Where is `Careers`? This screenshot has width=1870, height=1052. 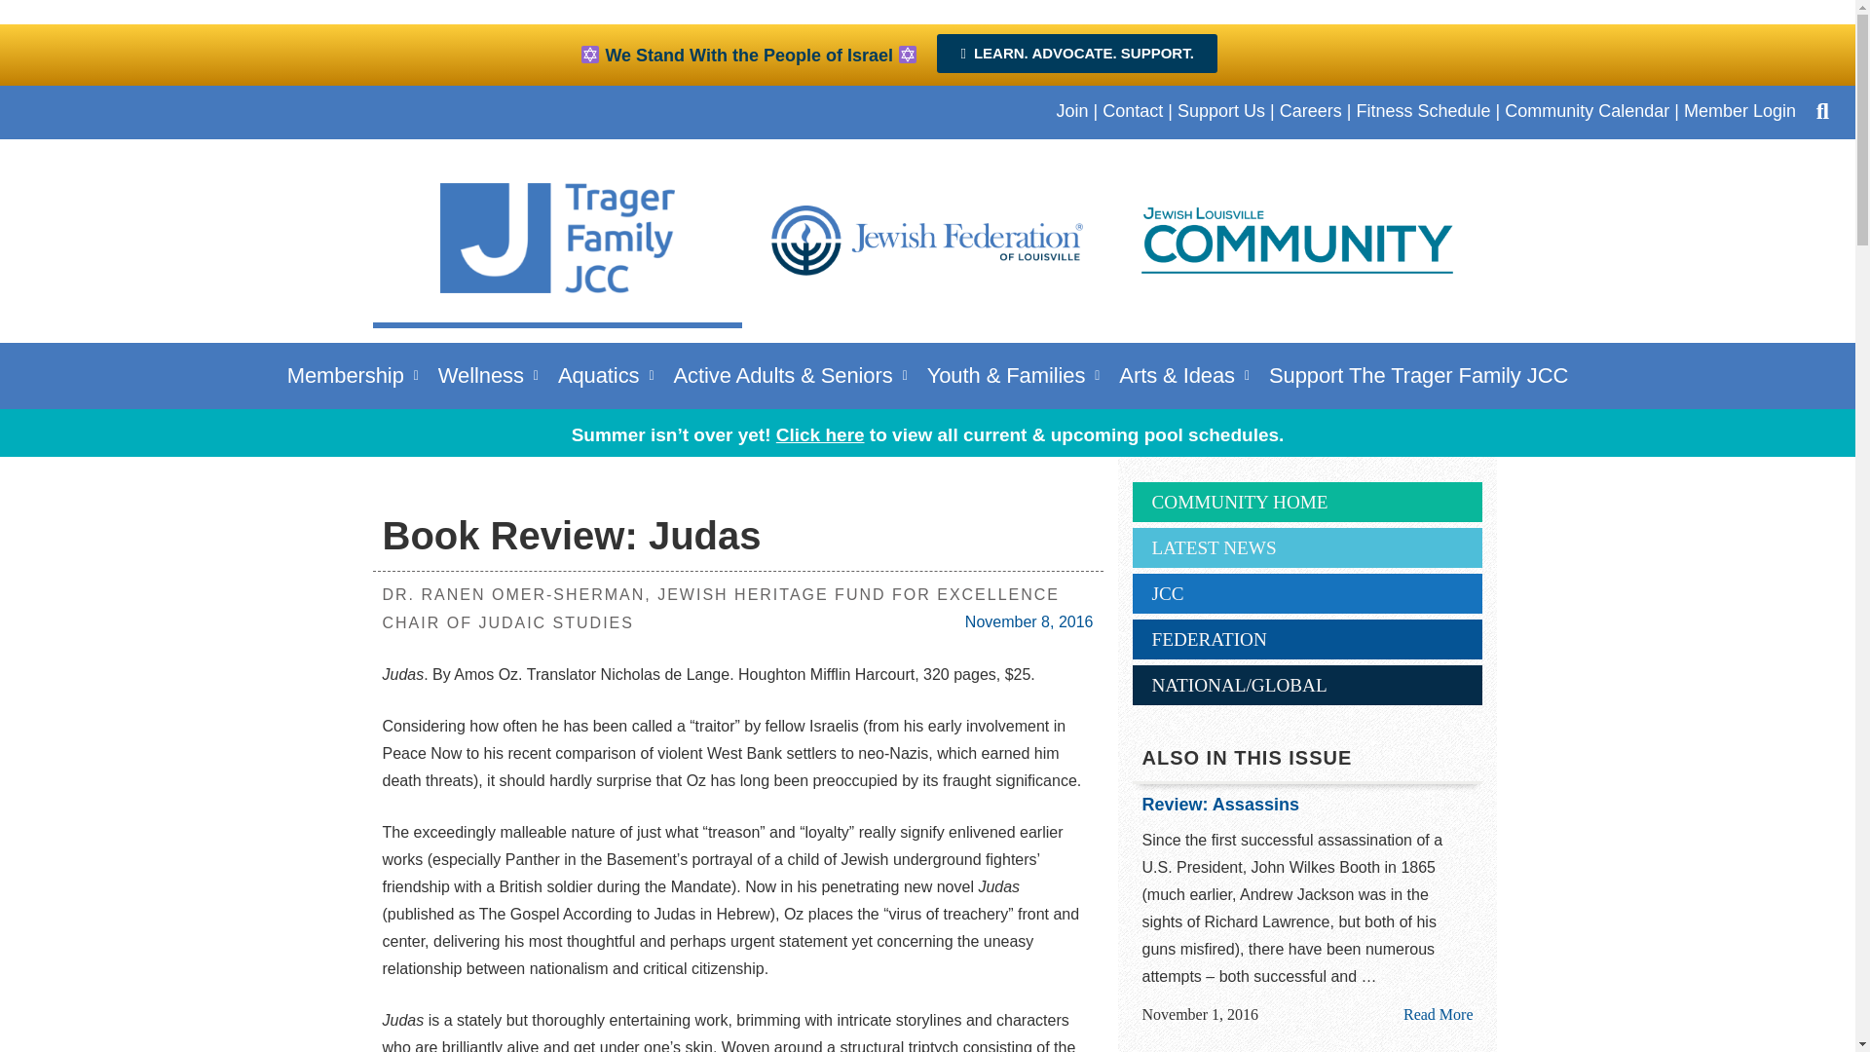
Careers is located at coordinates (1311, 111).